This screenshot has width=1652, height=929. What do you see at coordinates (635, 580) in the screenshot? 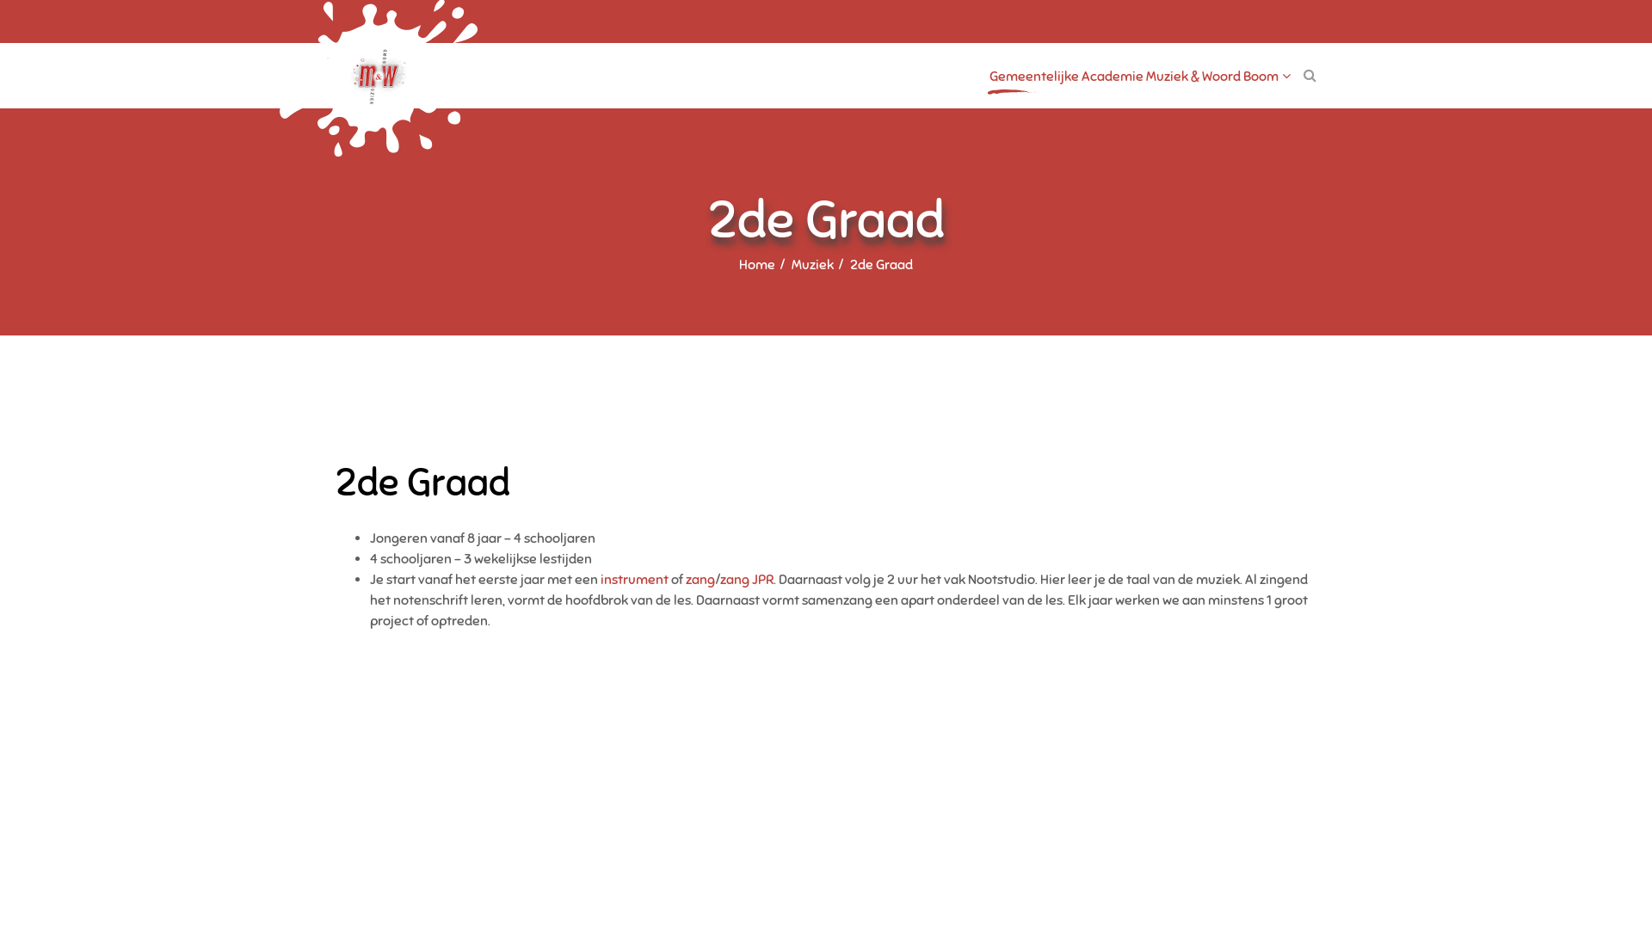
I see `instrument` at bounding box center [635, 580].